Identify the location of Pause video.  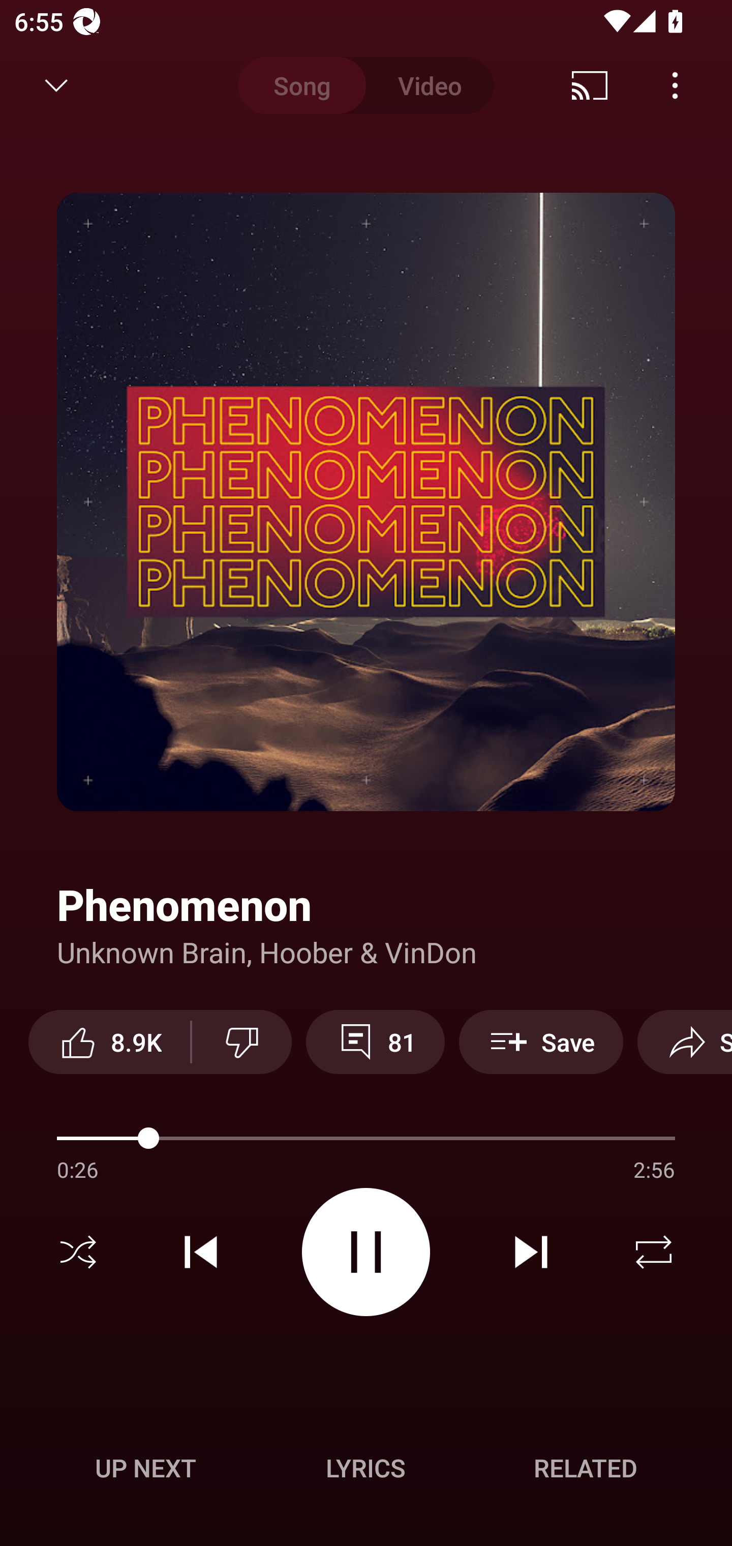
(366, 1251).